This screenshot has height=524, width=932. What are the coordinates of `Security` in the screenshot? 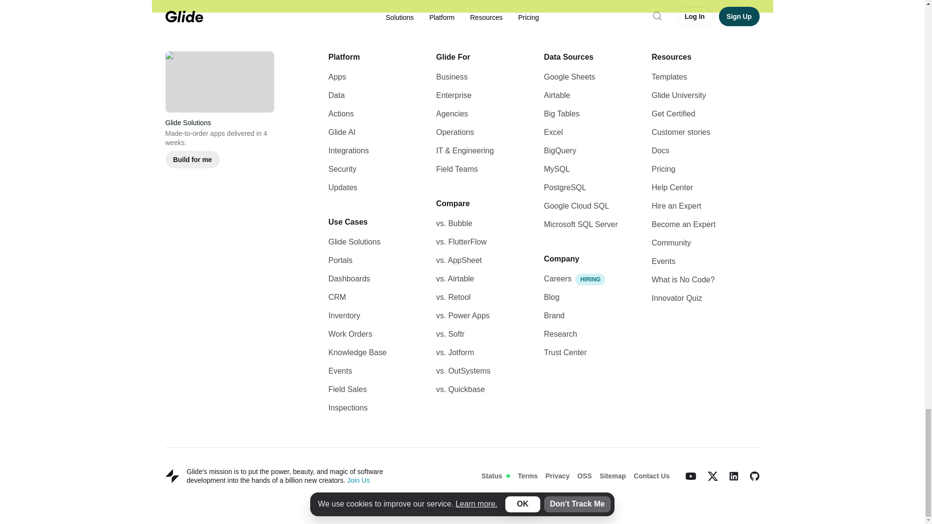 It's located at (342, 169).